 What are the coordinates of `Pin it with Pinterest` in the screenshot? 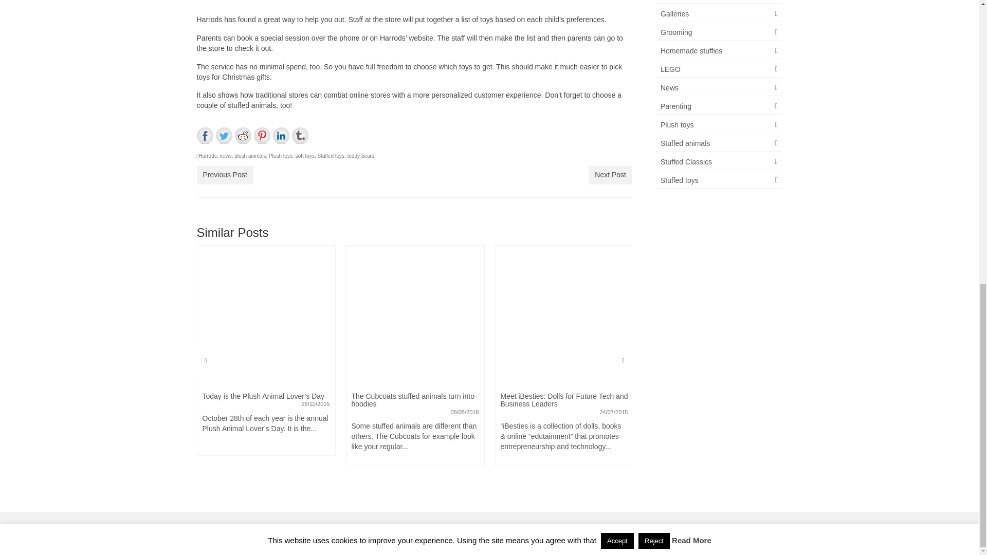 It's located at (262, 136).